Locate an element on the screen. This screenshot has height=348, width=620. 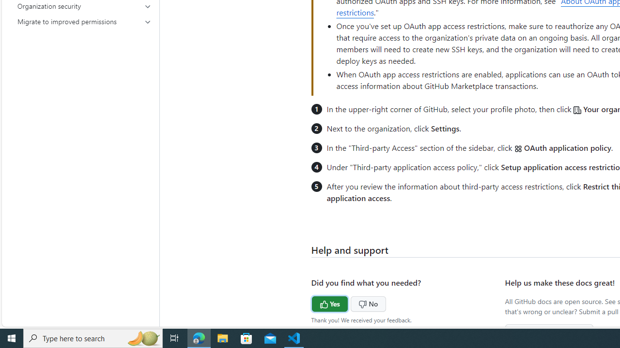
Make a contribution is located at coordinates (549, 332).